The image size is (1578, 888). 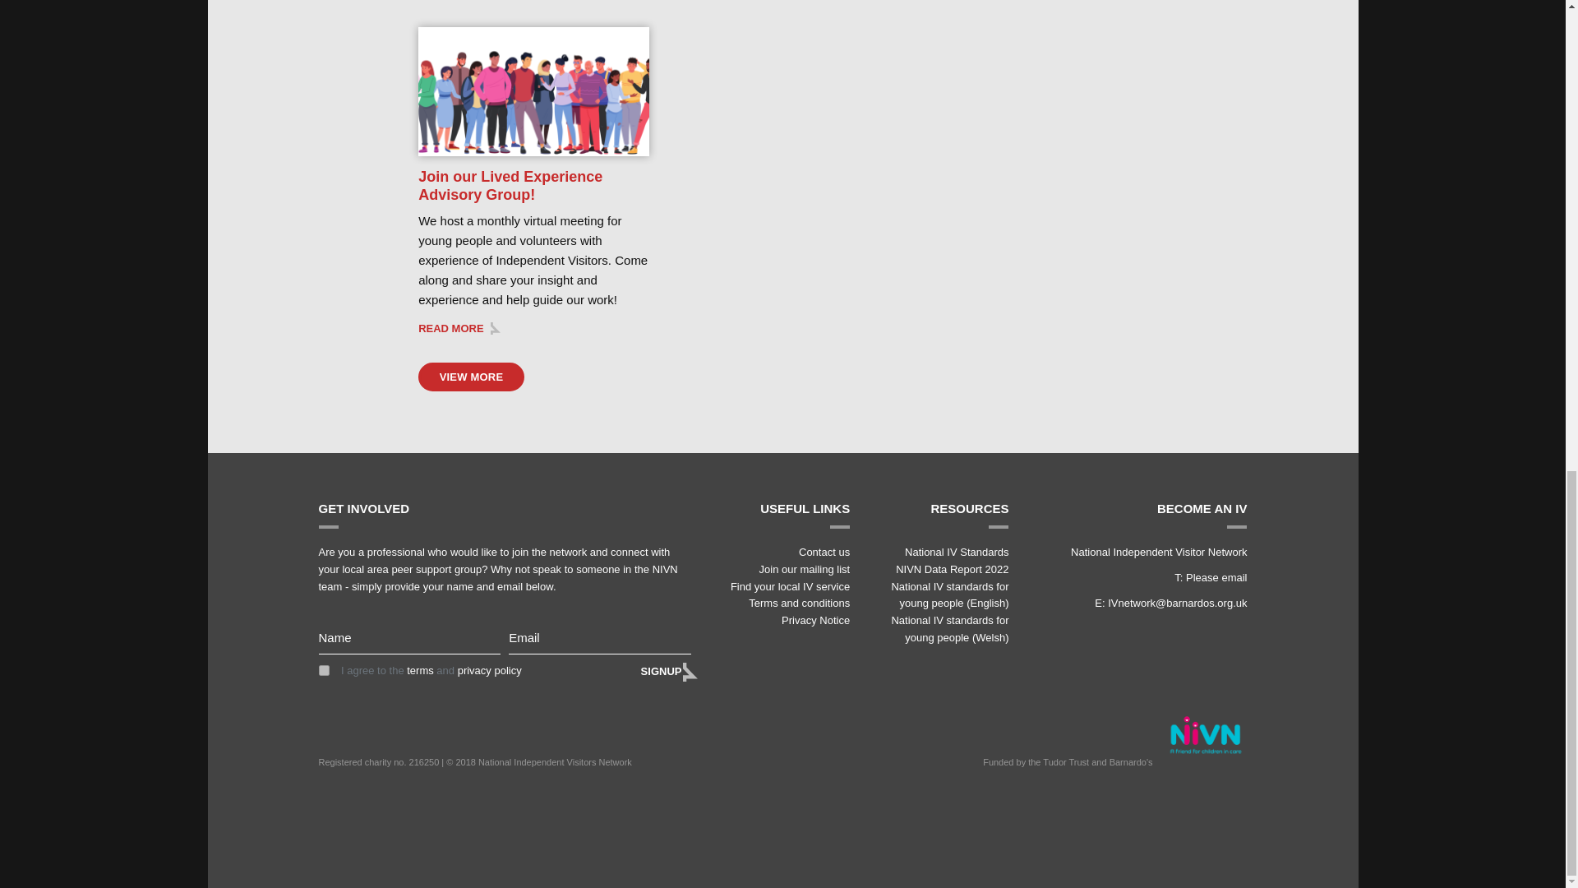 I want to click on yes, so click(x=324, y=669).